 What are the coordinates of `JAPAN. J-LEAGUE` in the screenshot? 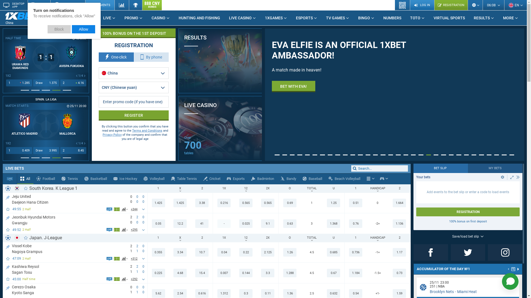 It's located at (46, 32).